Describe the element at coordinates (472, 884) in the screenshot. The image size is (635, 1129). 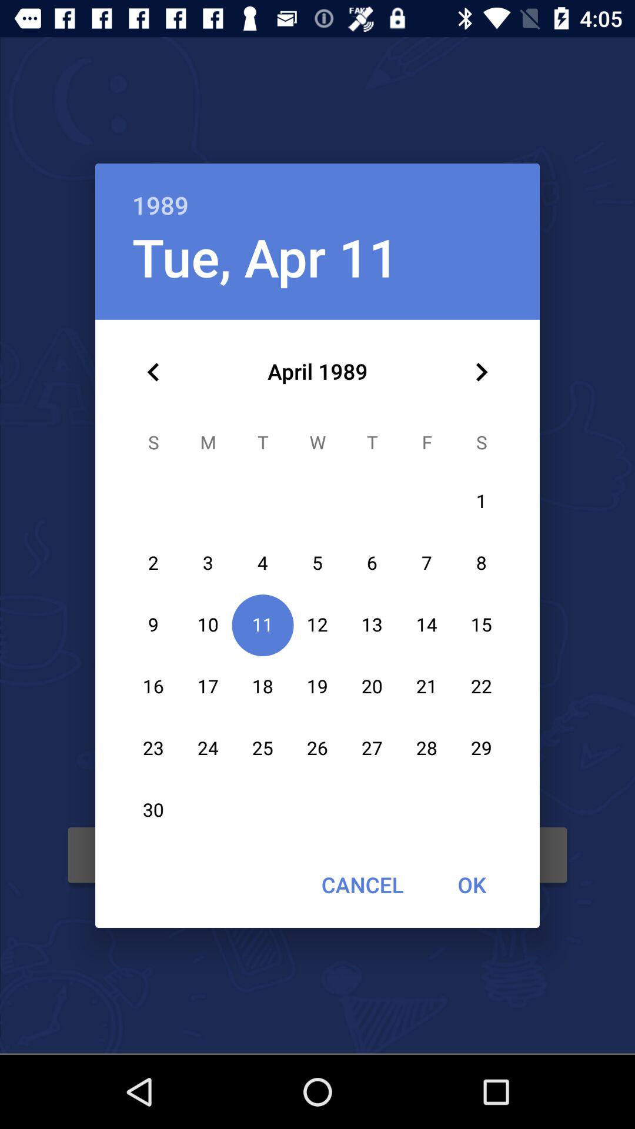
I see `open item at the bottom right corner` at that location.